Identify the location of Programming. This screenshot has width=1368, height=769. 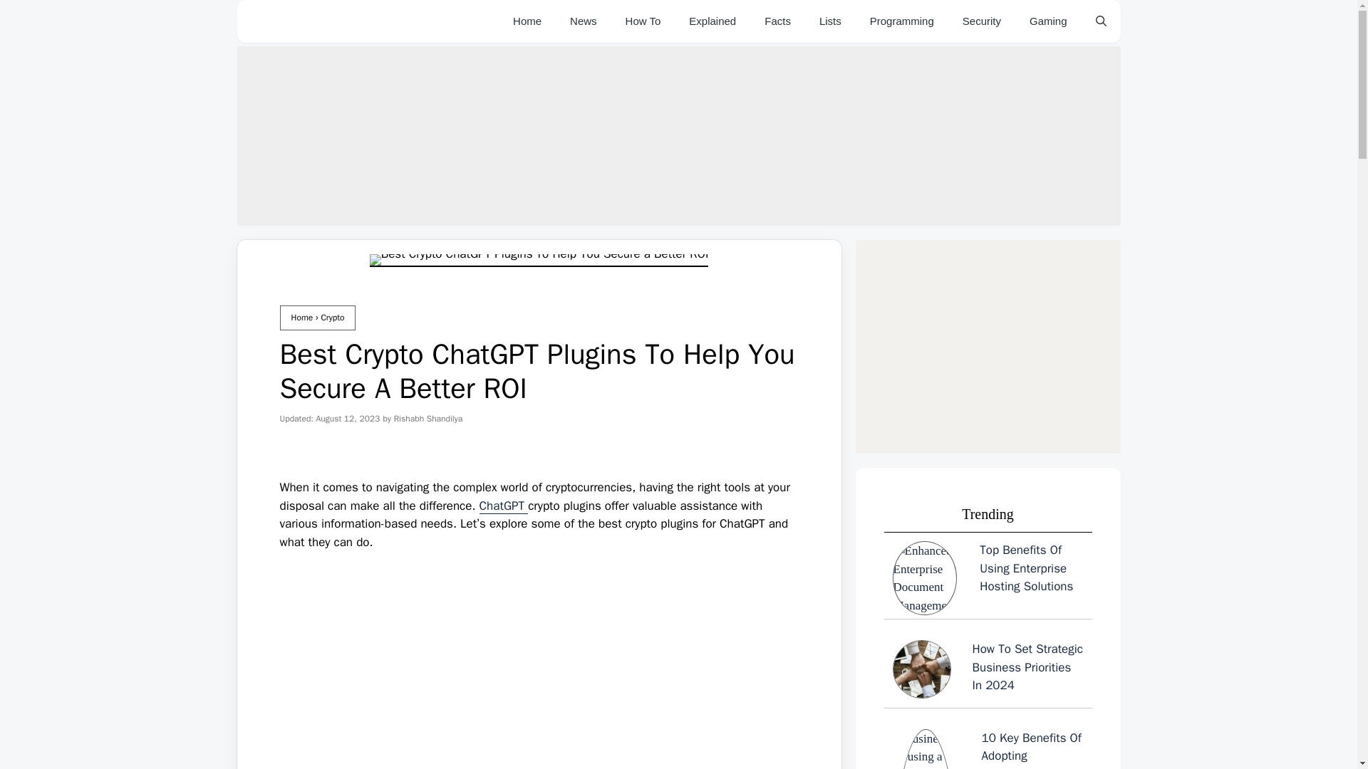
(902, 21).